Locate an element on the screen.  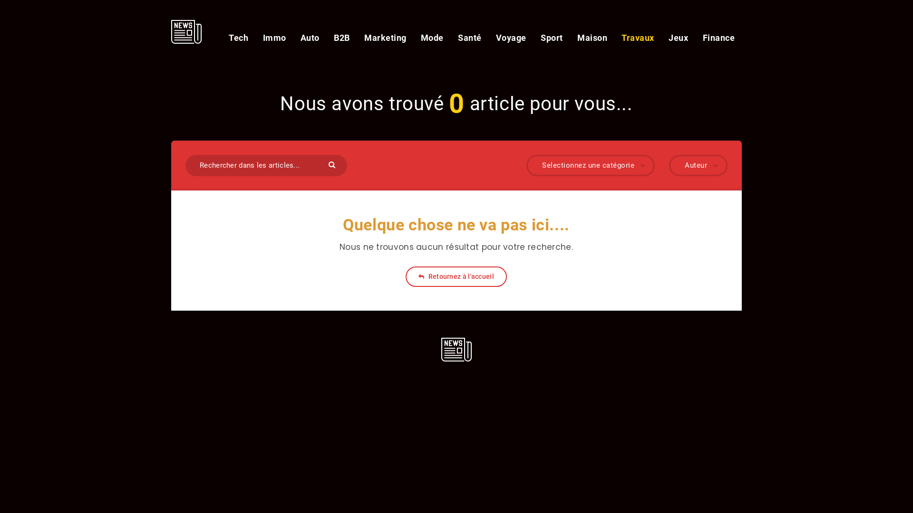
Finance is located at coordinates (719, 38).